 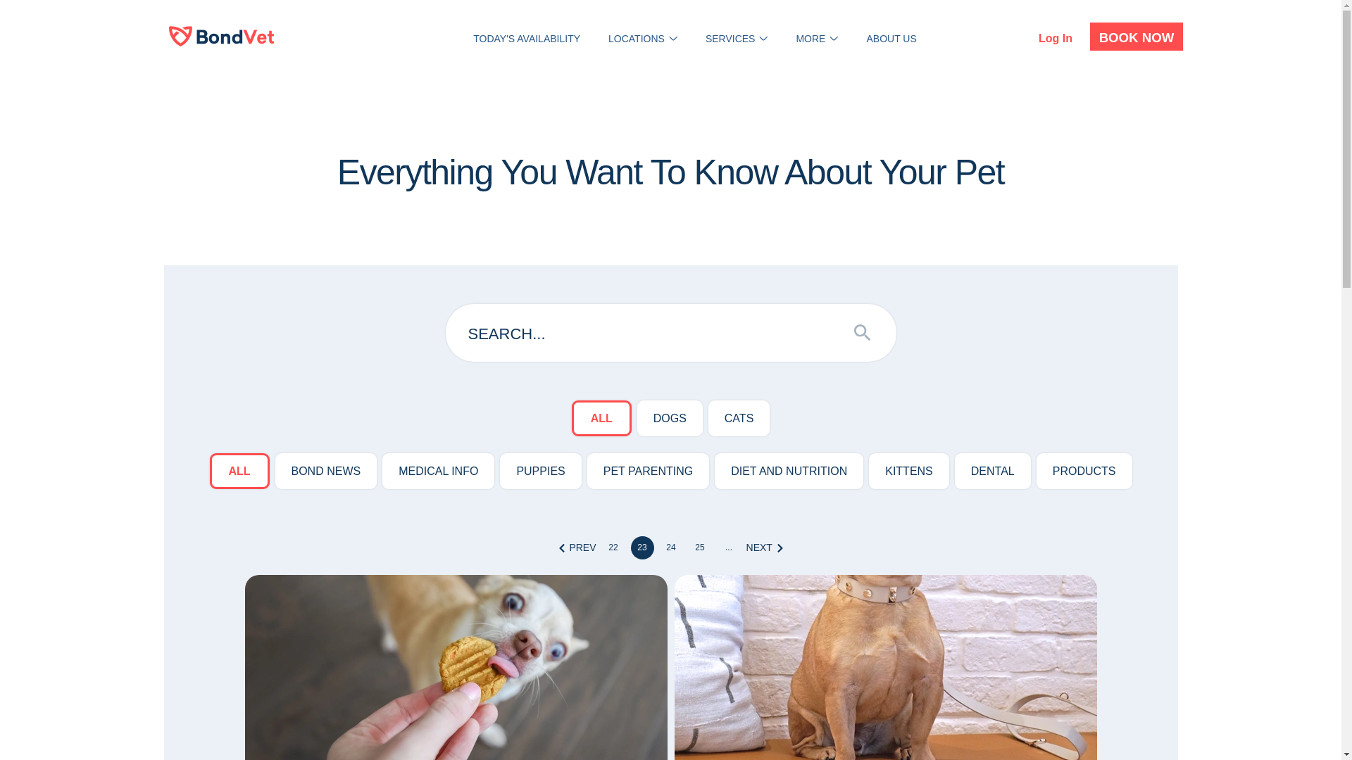 What do you see at coordinates (637, 38) in the screenshot?
I see `LOCATIONS` at bounding box center [637, 38].